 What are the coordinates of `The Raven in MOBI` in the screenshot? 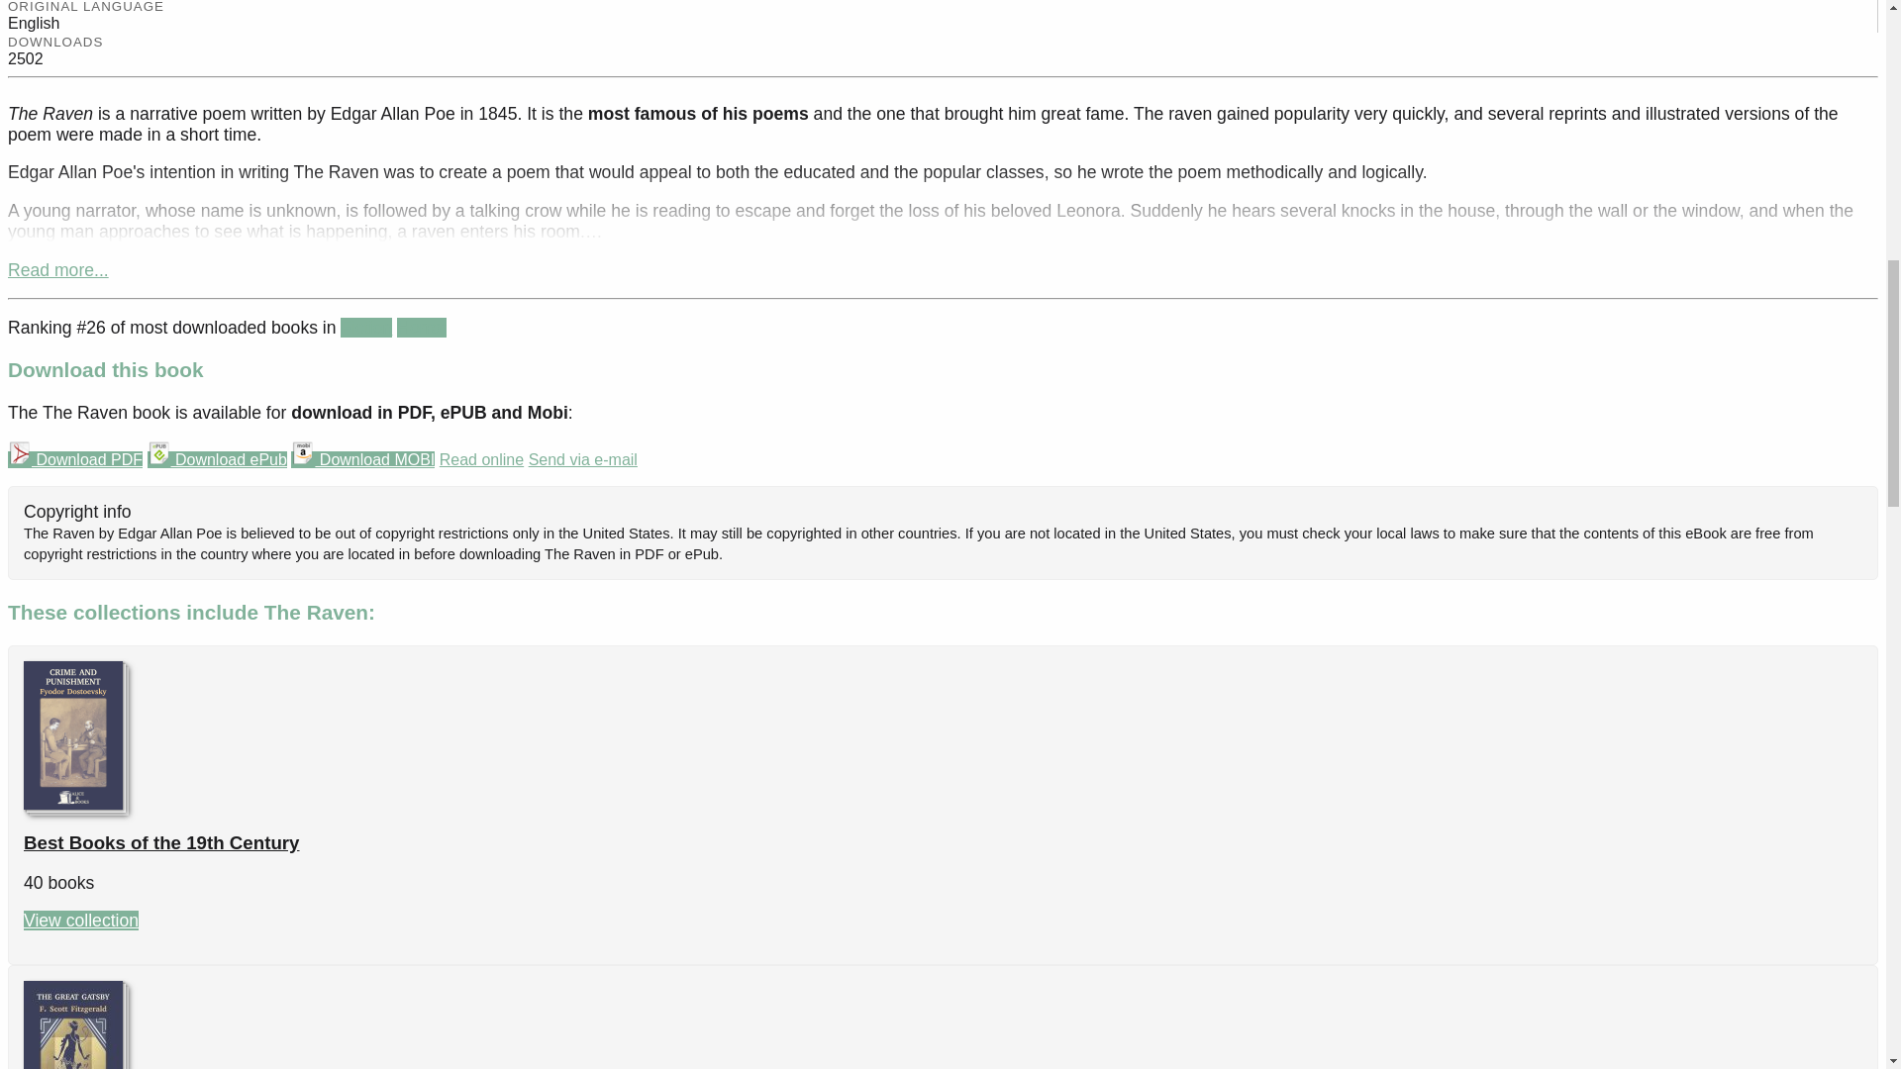 It's located at (362, 459).